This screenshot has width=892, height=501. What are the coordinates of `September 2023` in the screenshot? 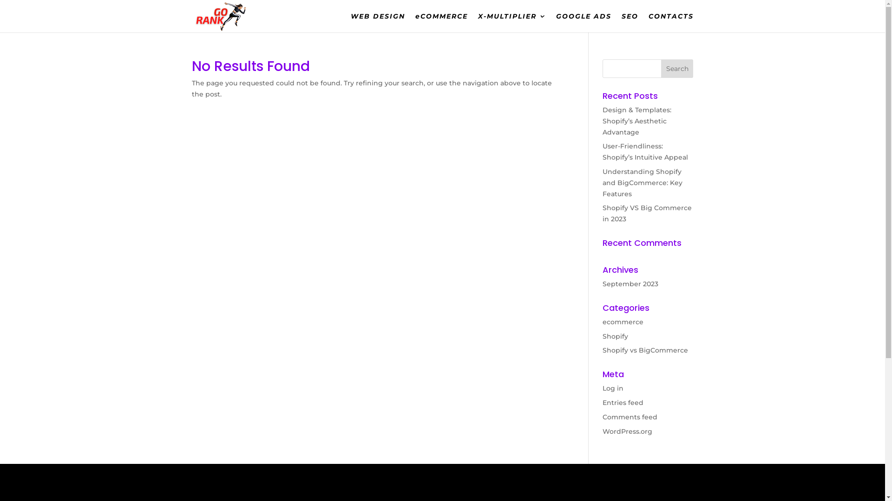 It's located at (630, 284).